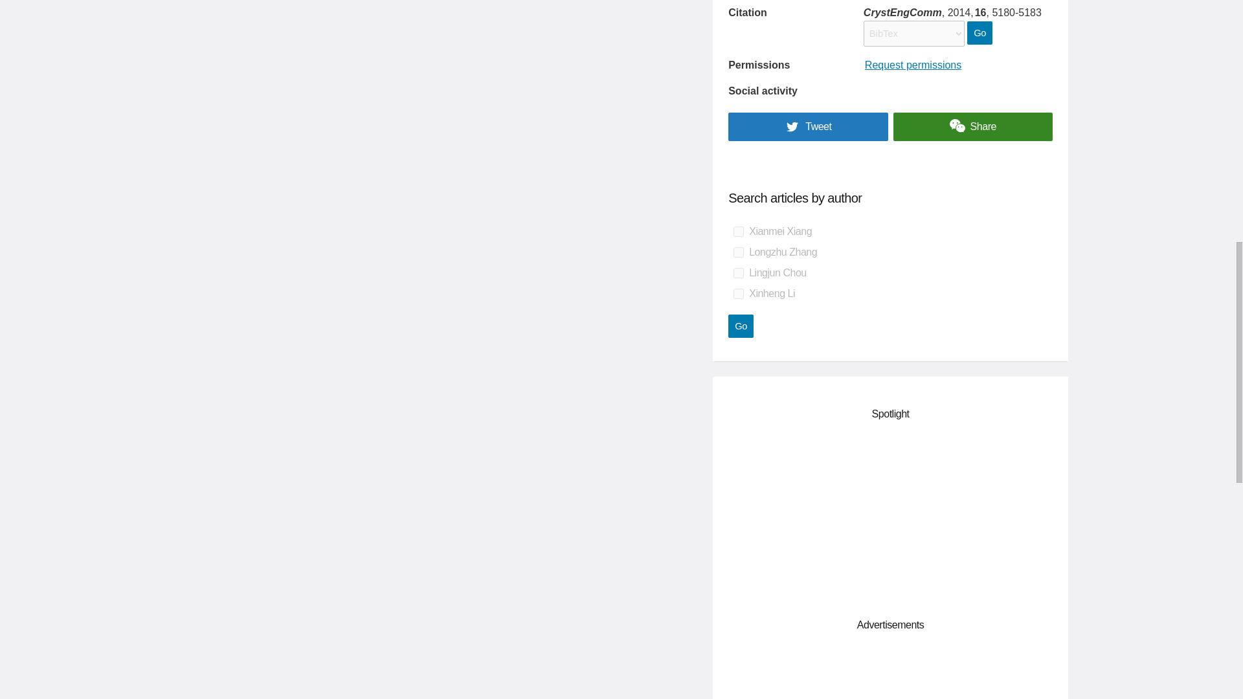 The height and width of the screenshot is (699, 1243). I want to click on on, so click(738, 272).